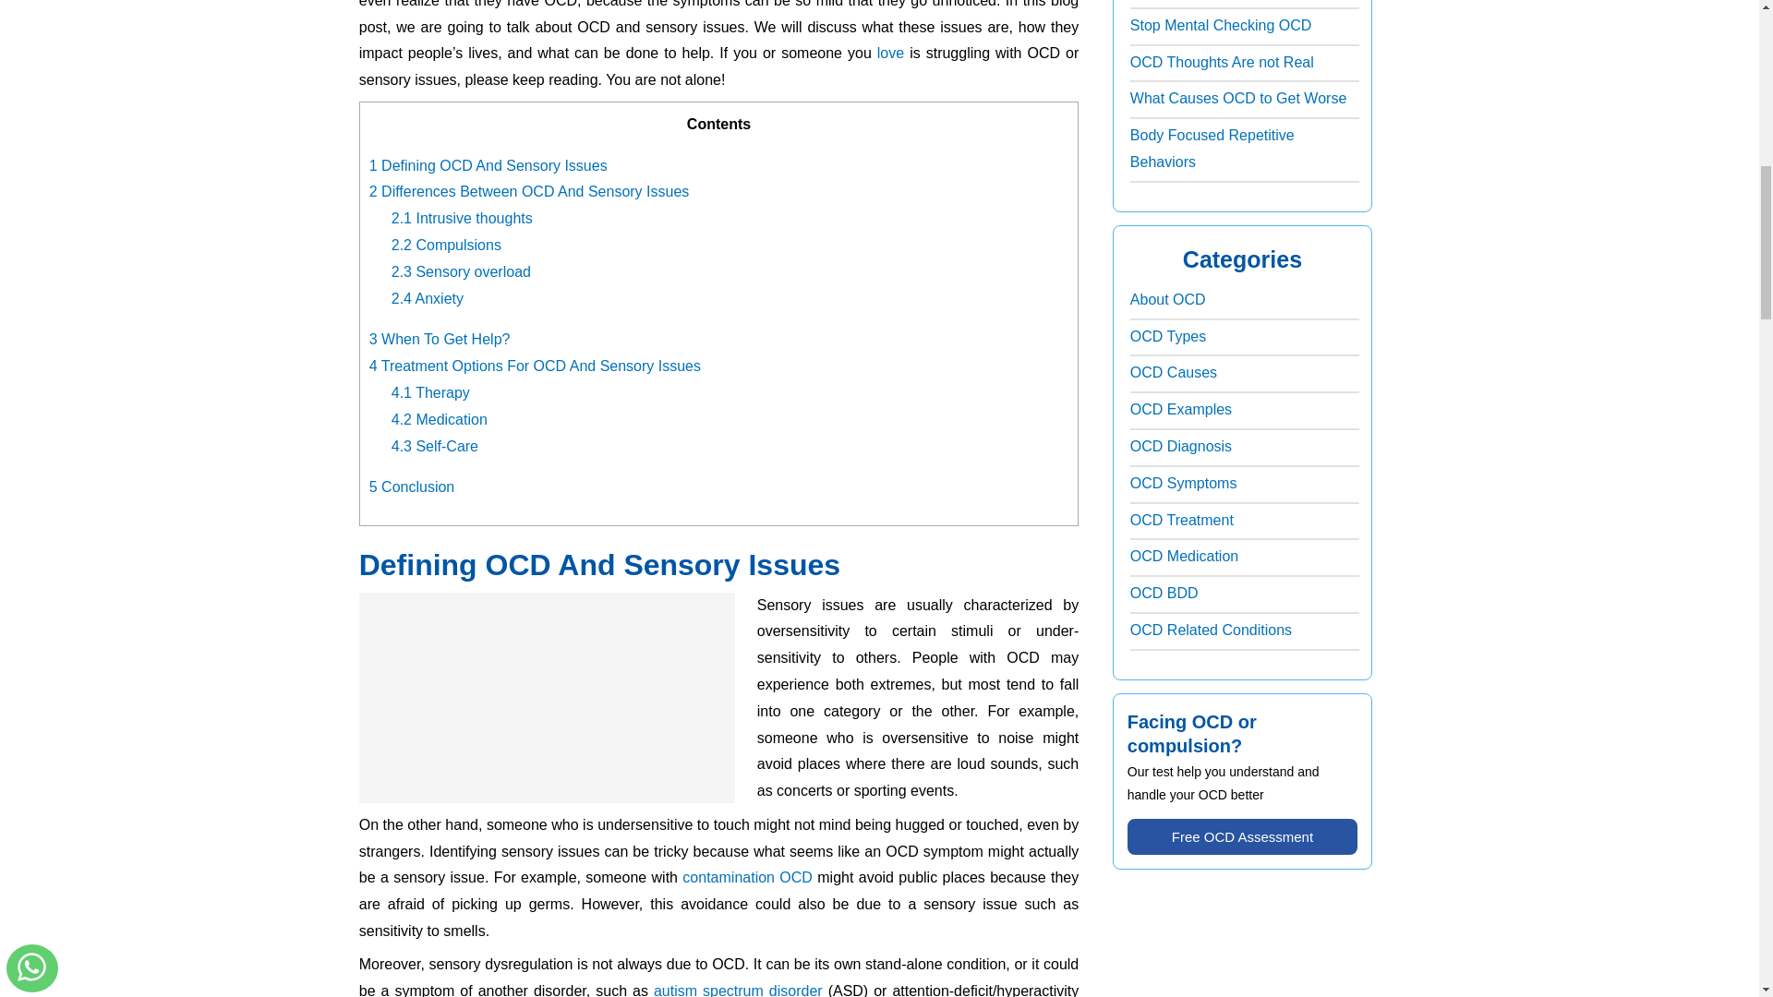 This screenshot has height=997, width=1773. I want to click on contamination ocd, so click(747, 877).